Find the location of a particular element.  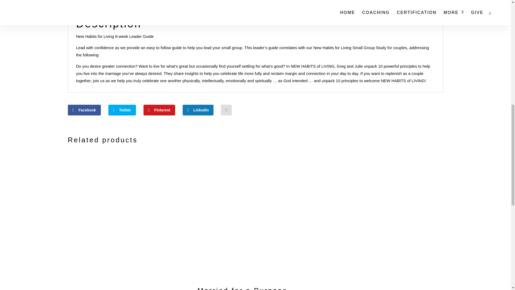

Pinterest is located at coordinates (159, 110).